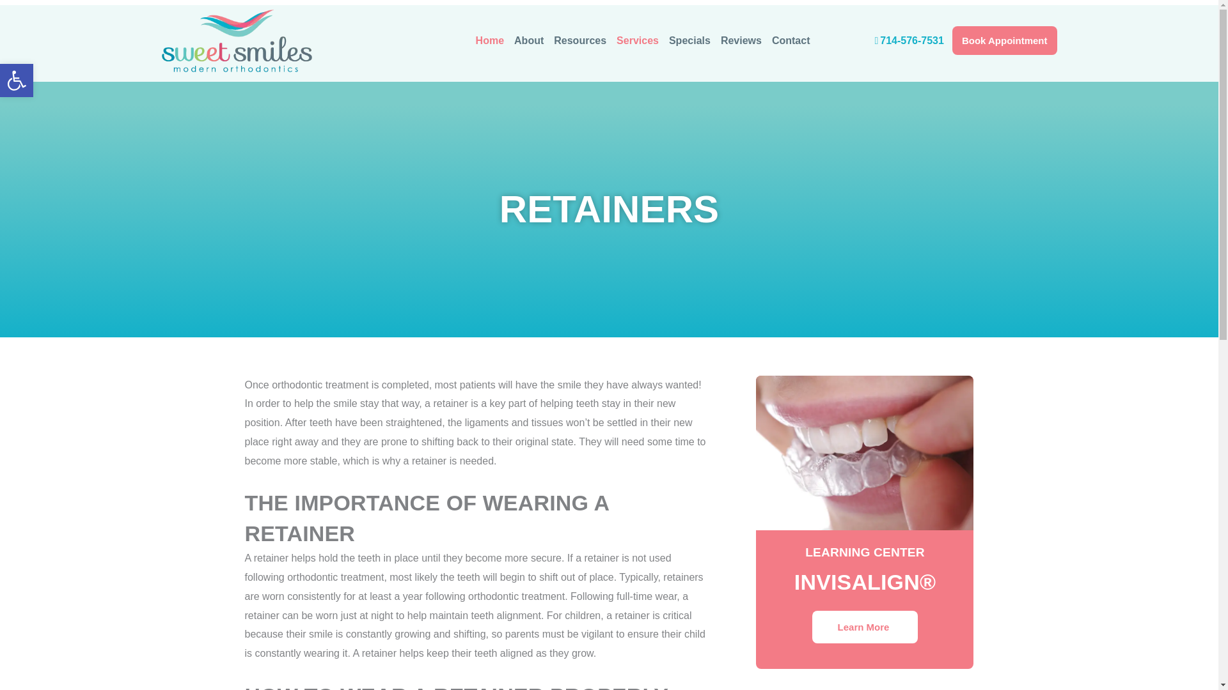 Image resolution: width=1228 pixels, height=690 pixels. What do you see at coordinates (791, 41) in the screenshot?
I see `714-576-7531` at bounding box center [791, 41].